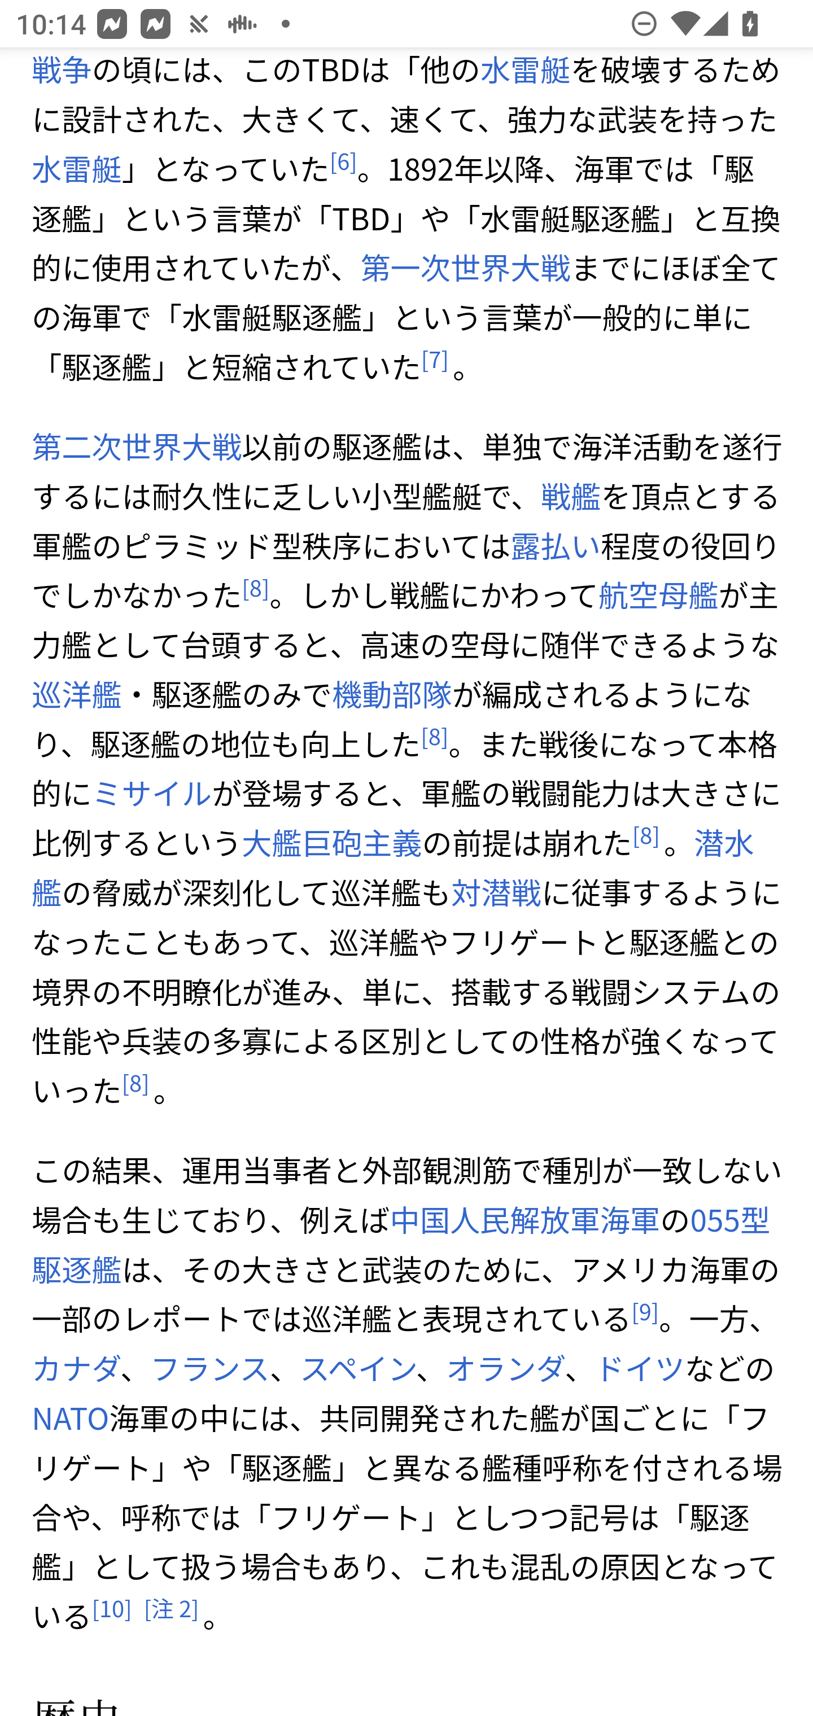 Image resolution: width=813 pixels, height=1716 pixels. Describe the element at coordinates (210, 1368) in the screenshot. I see `フランス` at that location.